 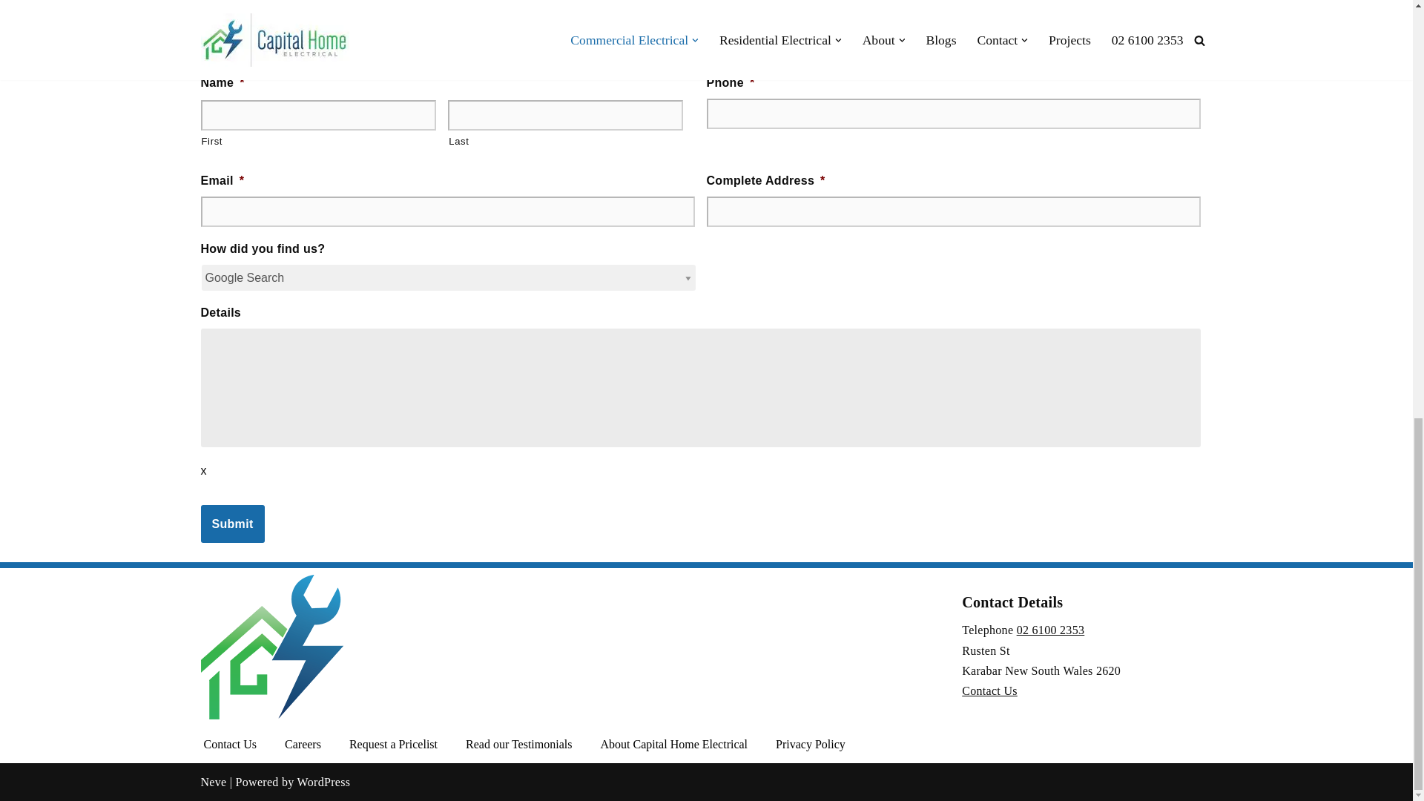 What do you see at coordinates (518, 745) in the screenshot?
I see `Testimonials` at bounding box center [518, 745].